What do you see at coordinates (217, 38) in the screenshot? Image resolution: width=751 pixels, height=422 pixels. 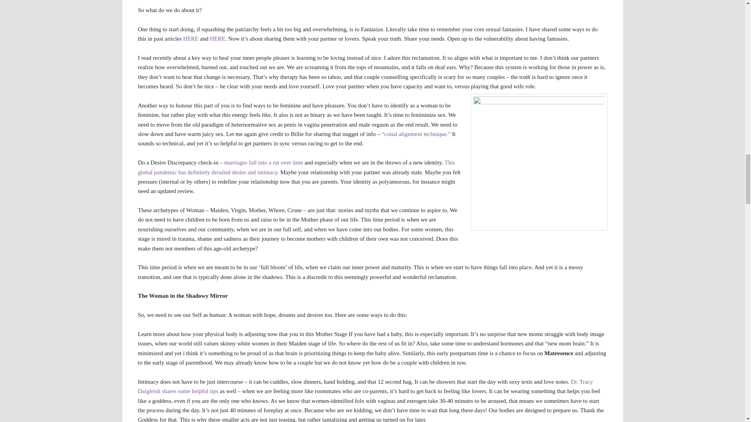 I see `HERE` at bounding box center [217, 38].